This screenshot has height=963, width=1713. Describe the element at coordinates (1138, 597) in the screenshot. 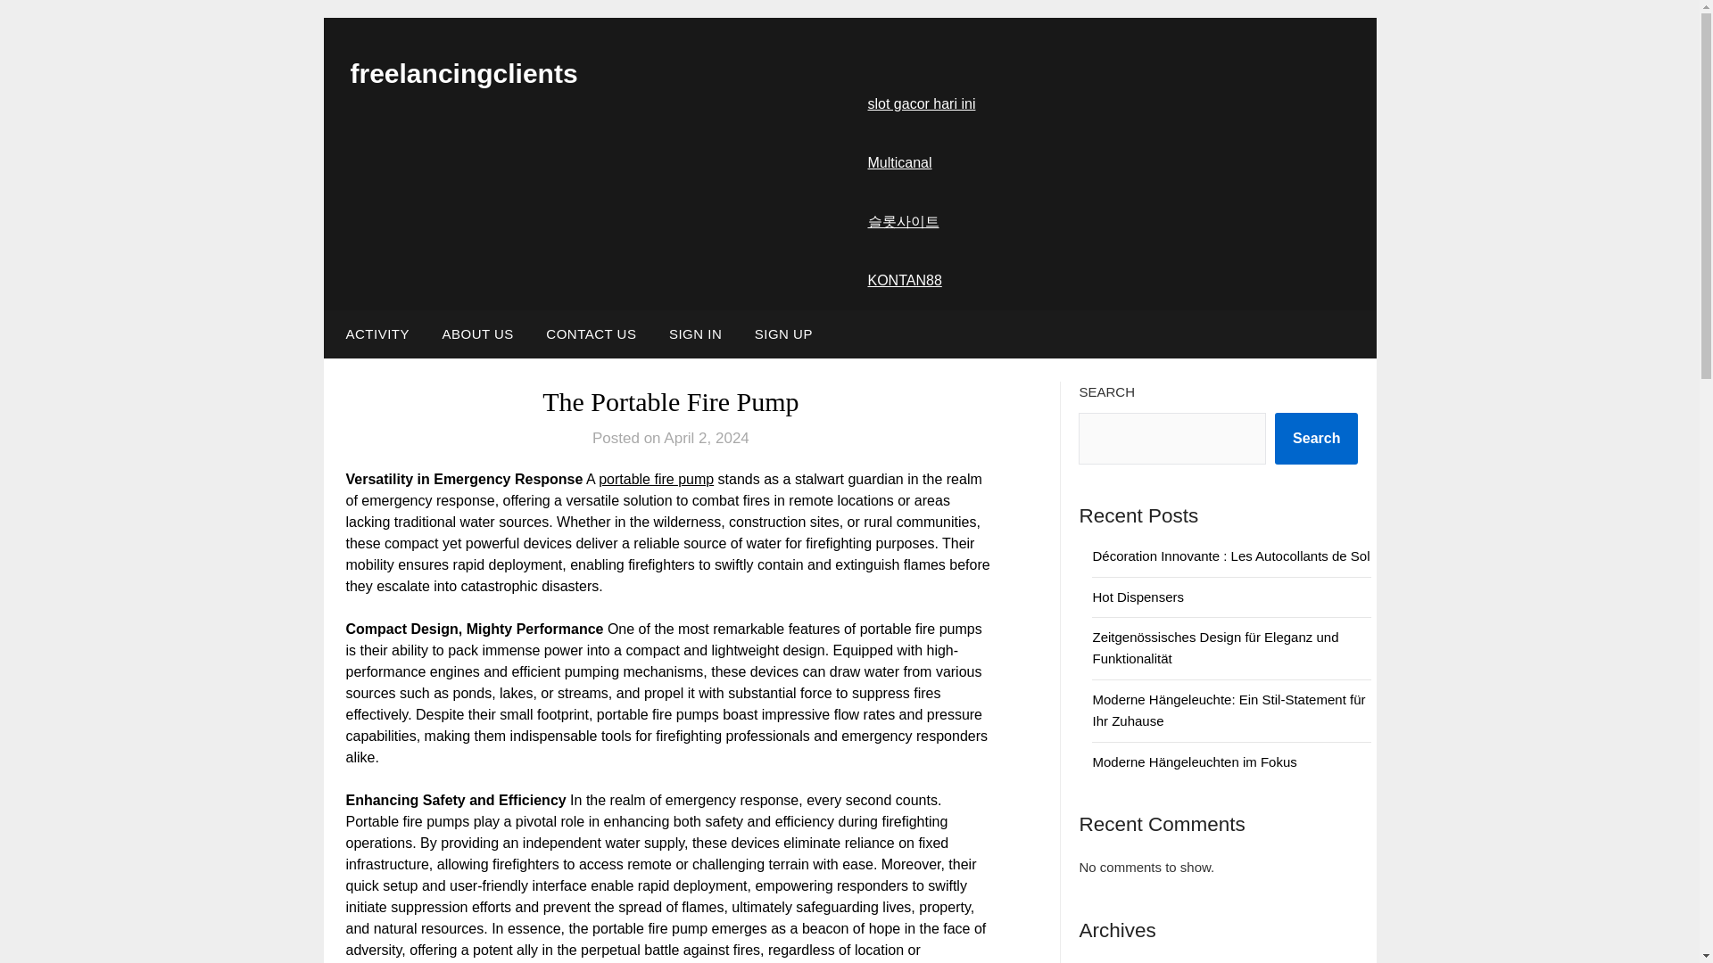

I see `Hot Dispensers` at that location.